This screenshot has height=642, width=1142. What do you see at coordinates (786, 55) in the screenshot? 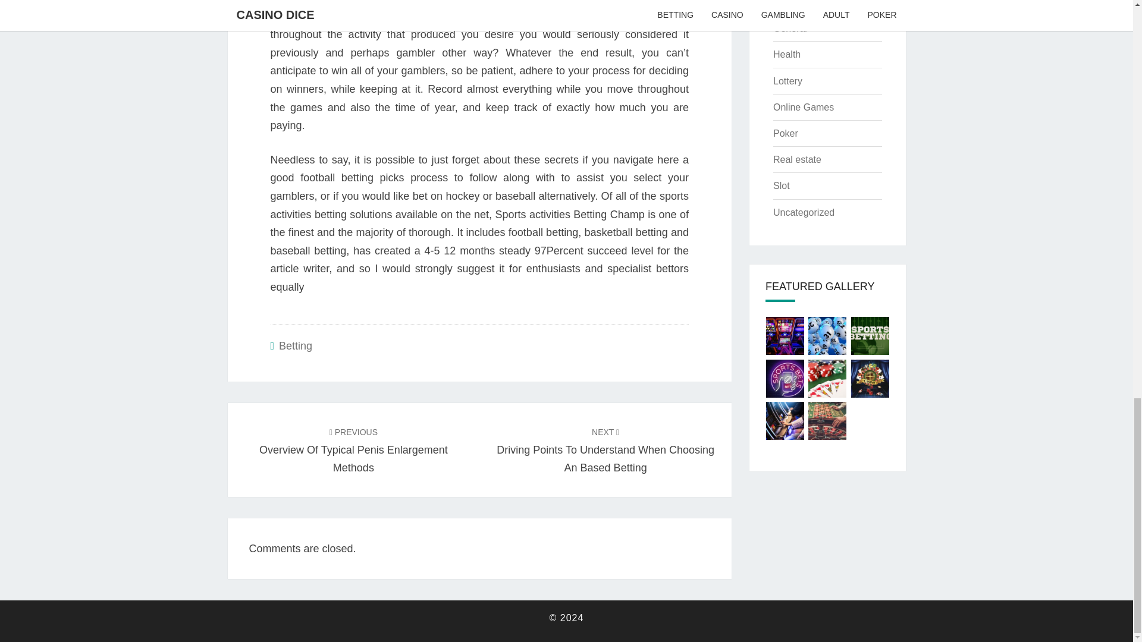
I see `Uncategorized` at bounding box center [786, 55].